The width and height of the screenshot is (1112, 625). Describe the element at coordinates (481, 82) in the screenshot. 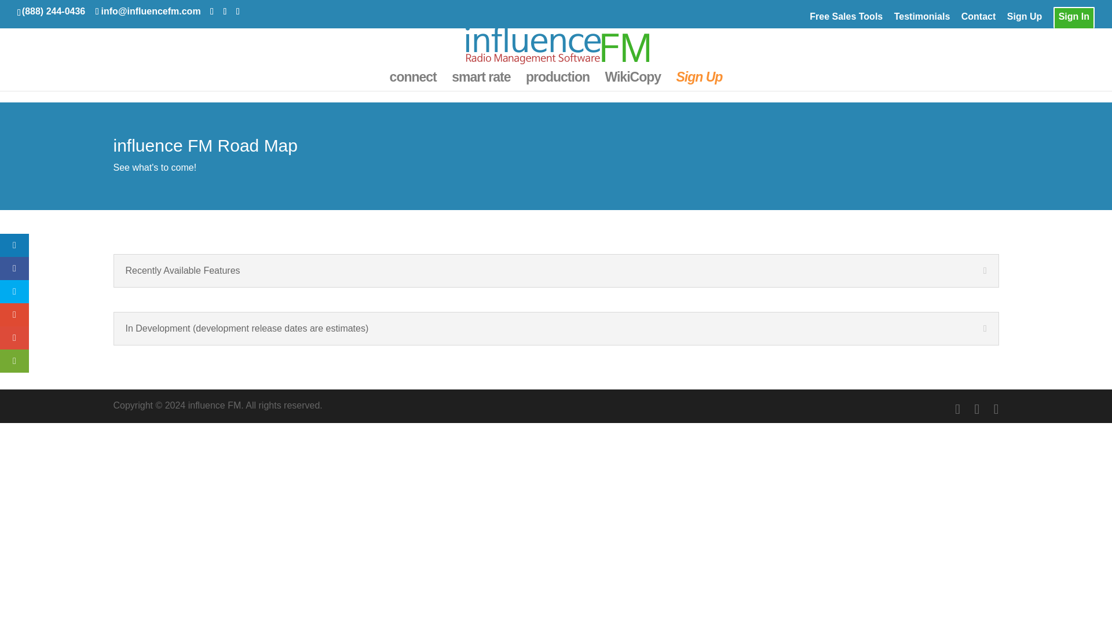

I see `smart rate` at that location.